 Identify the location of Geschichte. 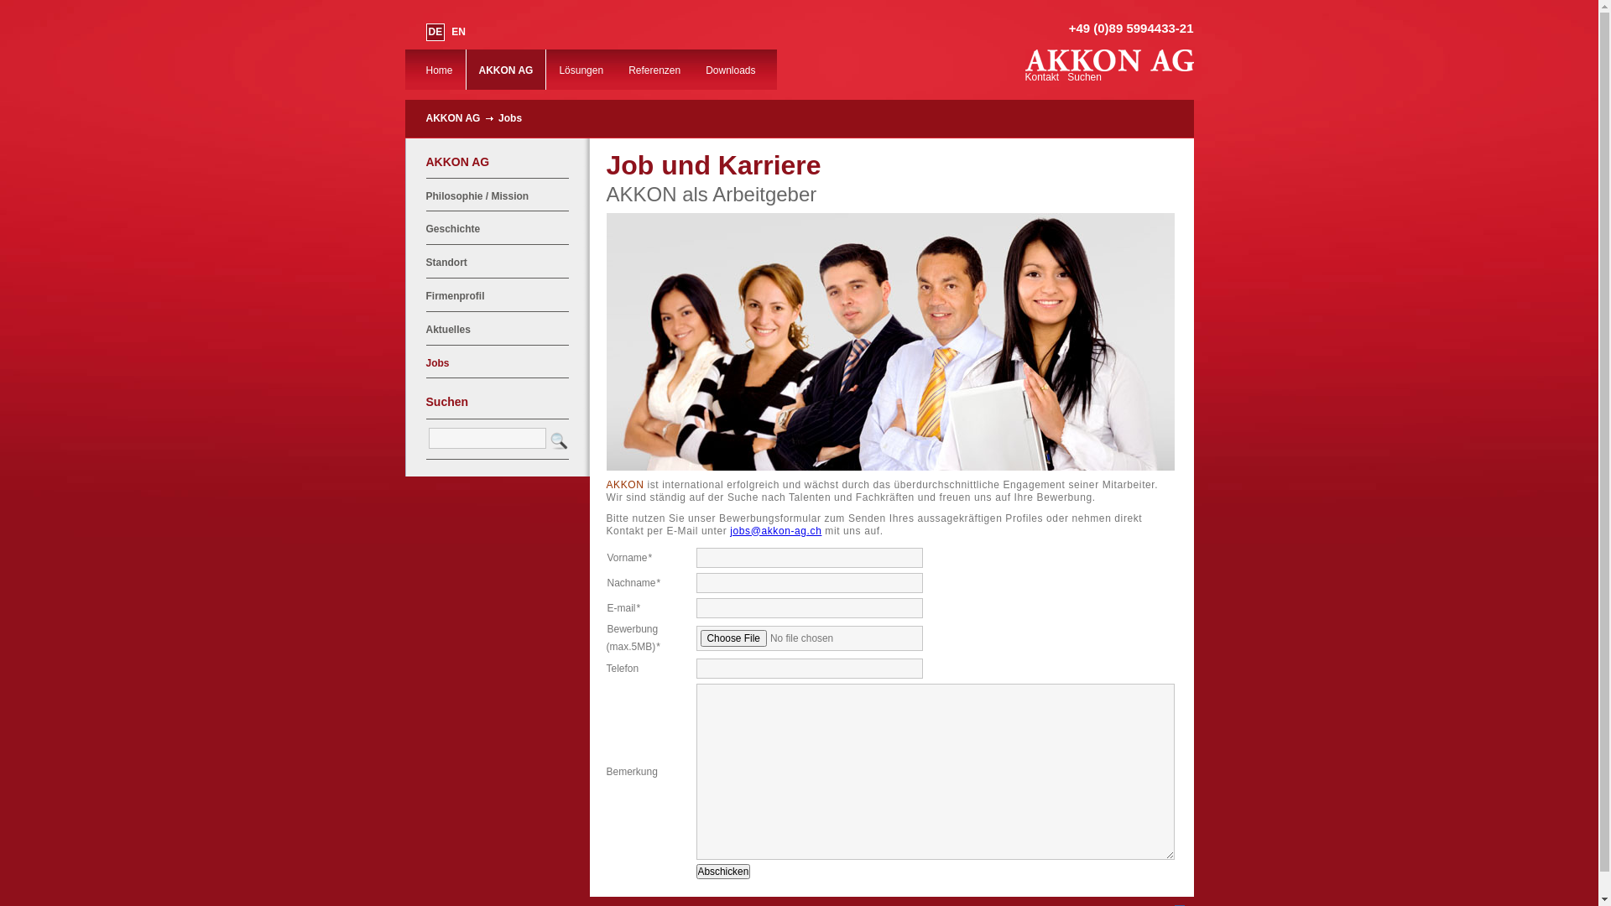
(453, 229).